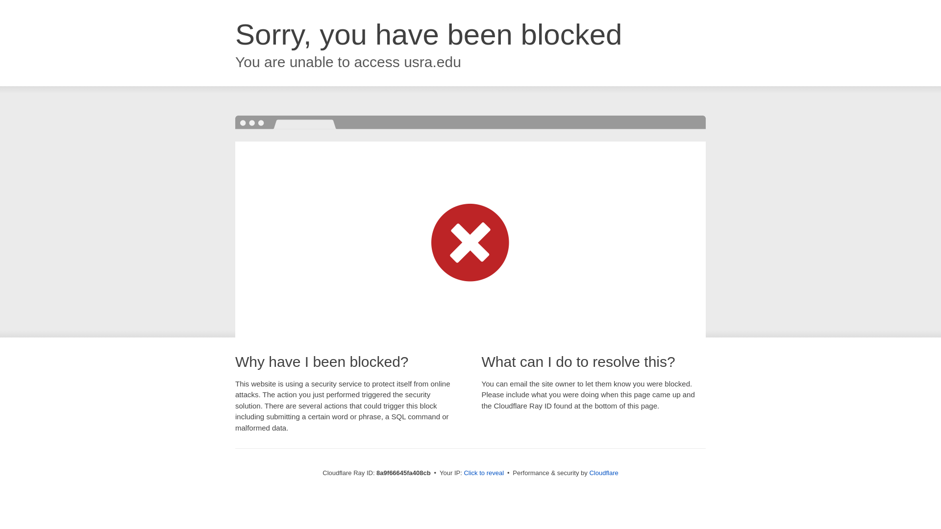 Image resolution: width=941 pixels, height=529 pixels. I want to click on Cloudflare, so click(603, 473).